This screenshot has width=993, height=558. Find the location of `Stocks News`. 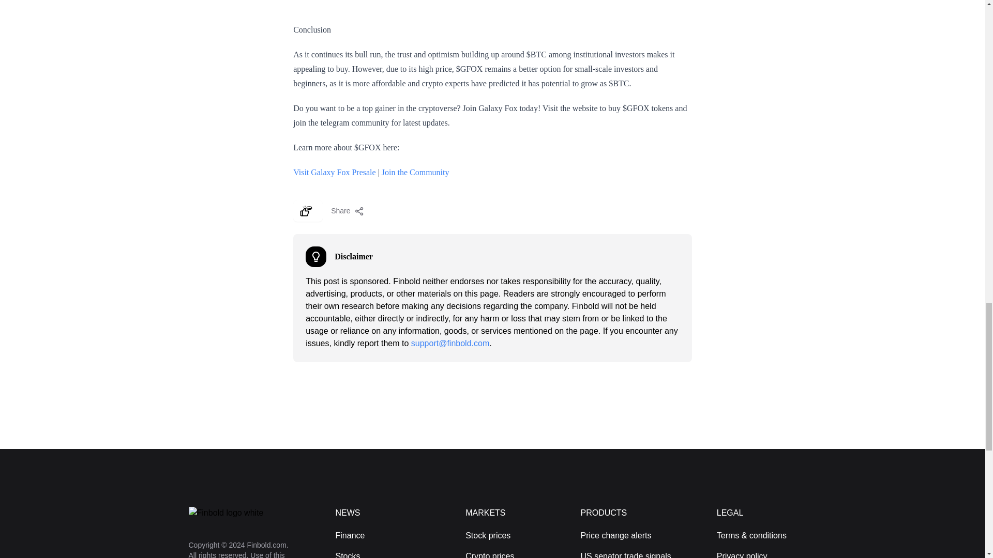

Stocks News is located at coordinates (348, 555).